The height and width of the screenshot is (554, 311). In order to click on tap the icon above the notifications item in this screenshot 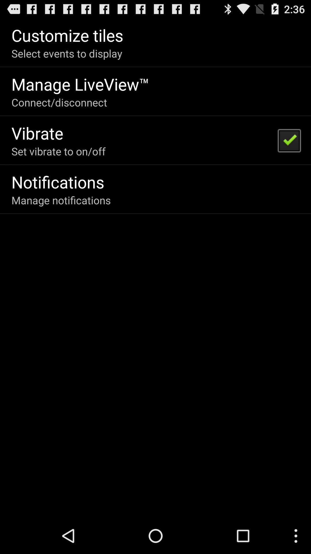, I will do `click(58, 151)`.